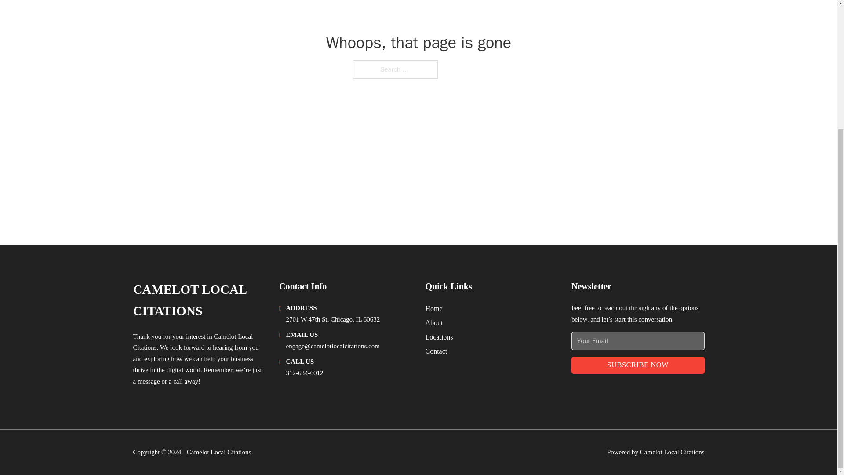 This screenshot has height=475, width=844. Describe the element at coordinates (199, 300) in the screenshot. I see `CAMELOT LOCAL CITATIONS` at that location.